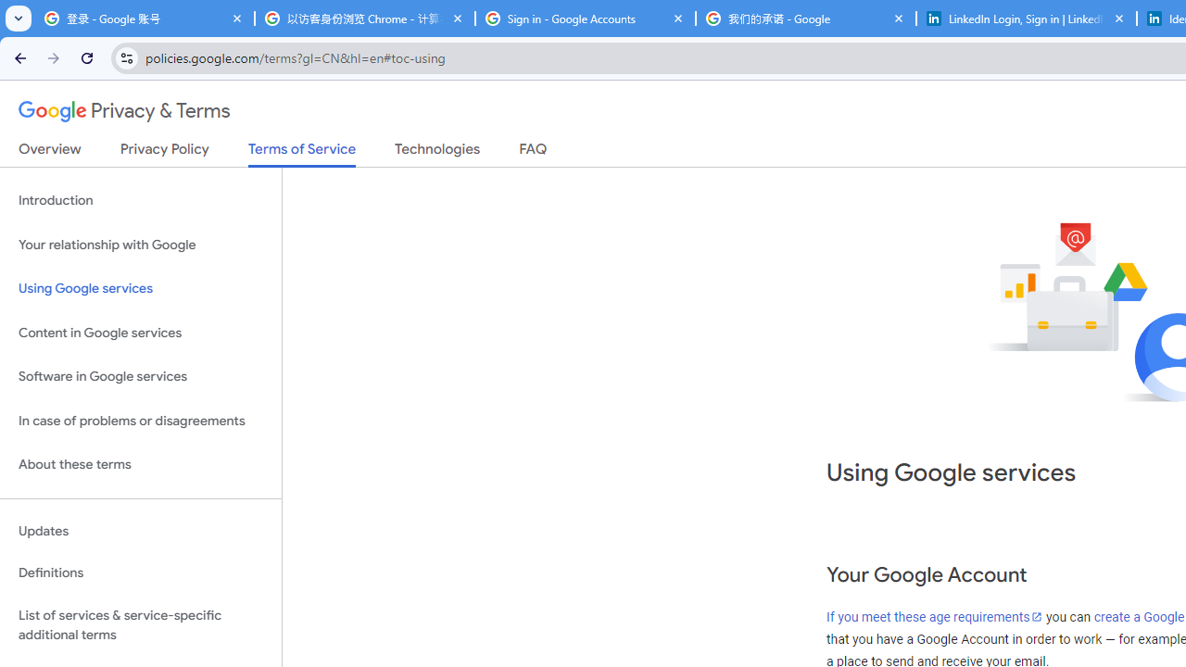  I want to click on Software in Google services, so click(141, 377).